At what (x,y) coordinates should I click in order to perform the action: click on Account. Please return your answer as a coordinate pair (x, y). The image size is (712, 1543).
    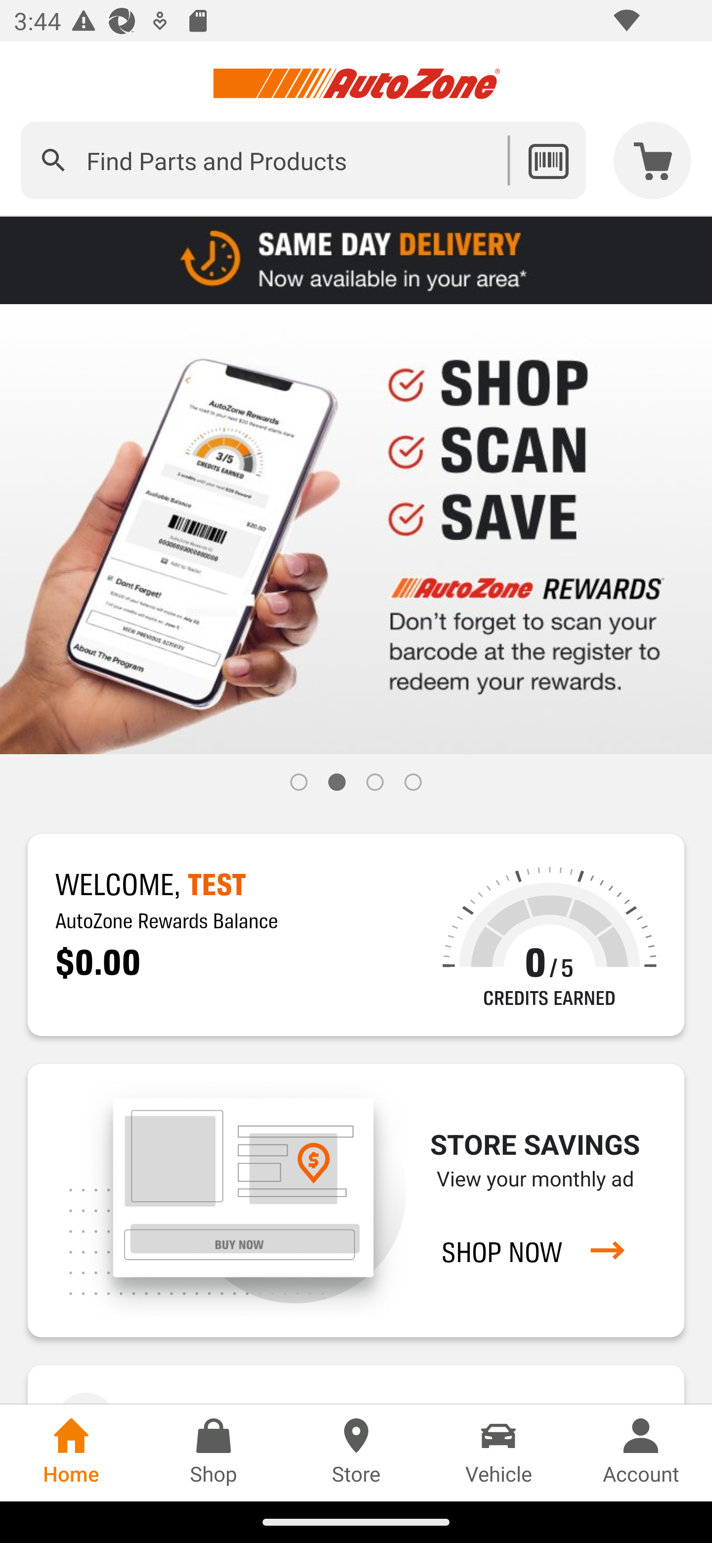
    Looking at the image, I should click on (641, 1452).